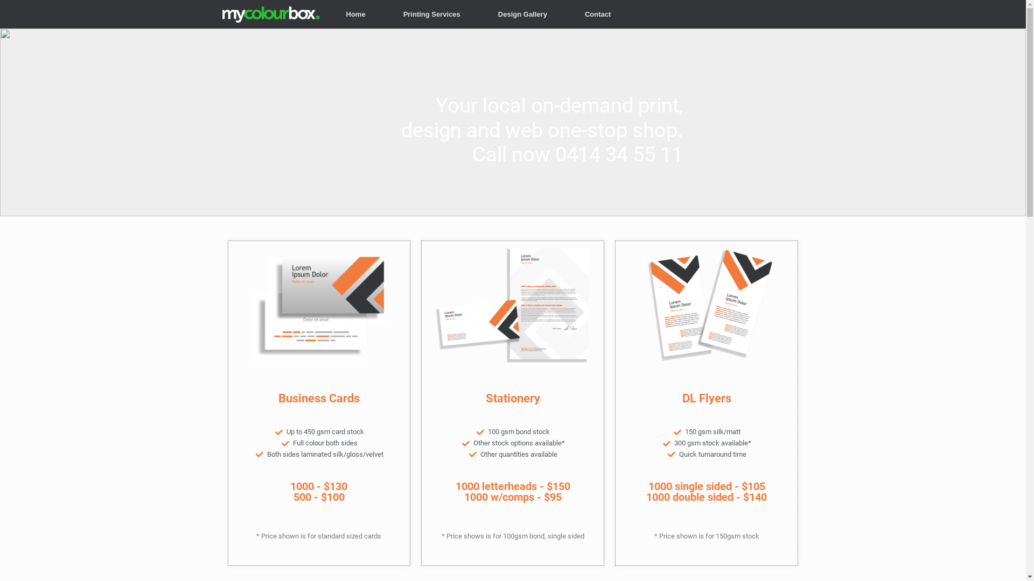 This screenshot has width=1034, height=581. What do you see at coordinates (522, 14) in the screenshot?
I see `Design Gallery` at bounding box center [522, 14].